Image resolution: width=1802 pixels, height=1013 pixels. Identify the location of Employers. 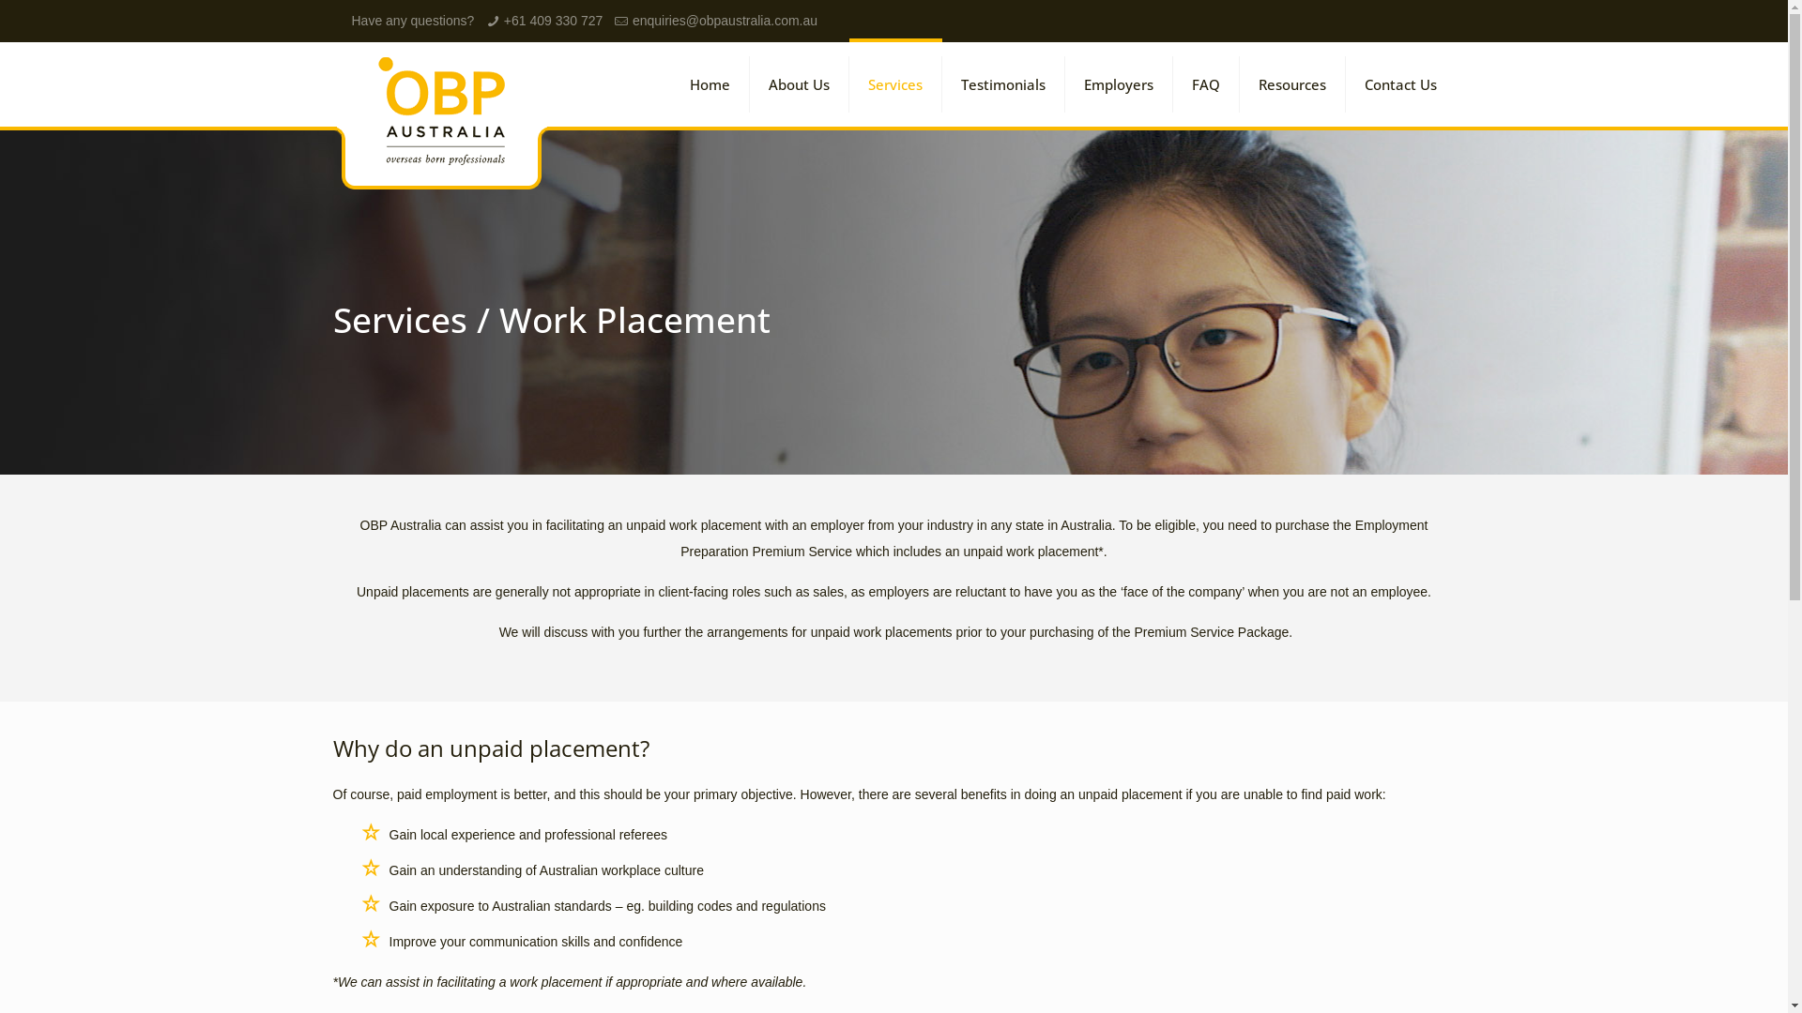
(1119, 84).